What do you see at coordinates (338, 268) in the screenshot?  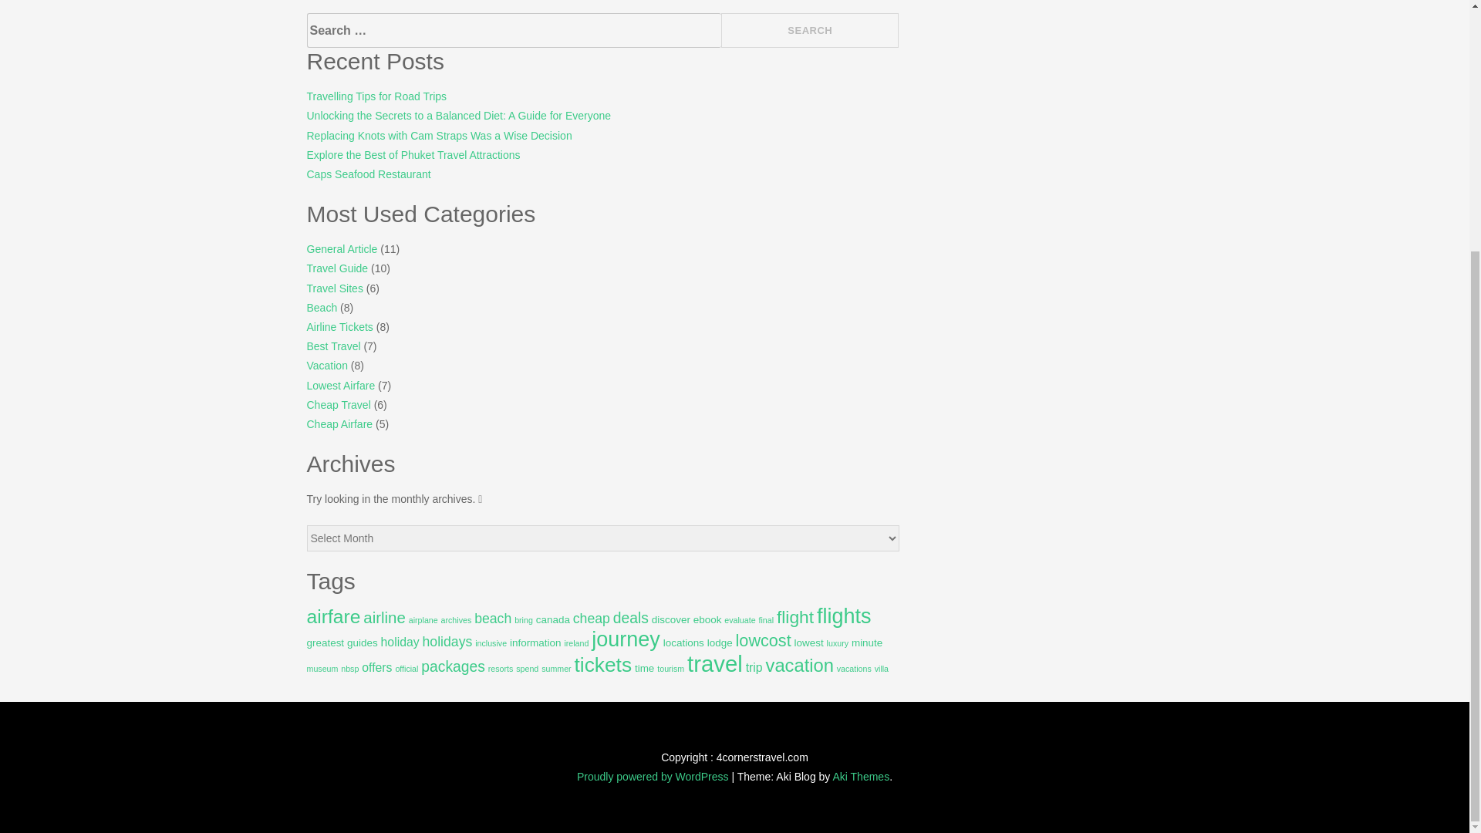 I see `Travel Guide` at bounding box center [338, 268].